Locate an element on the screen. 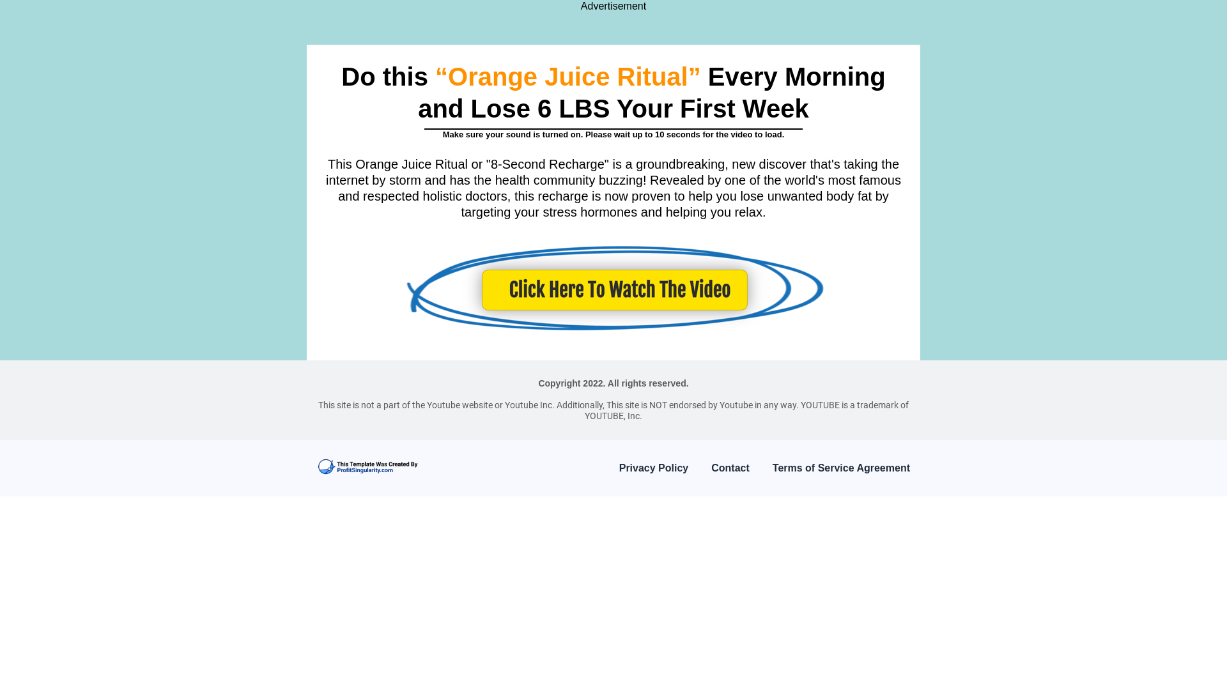 The height and width of the screenshot is (690, 1227). Contact is located at coordinates (730, 468).